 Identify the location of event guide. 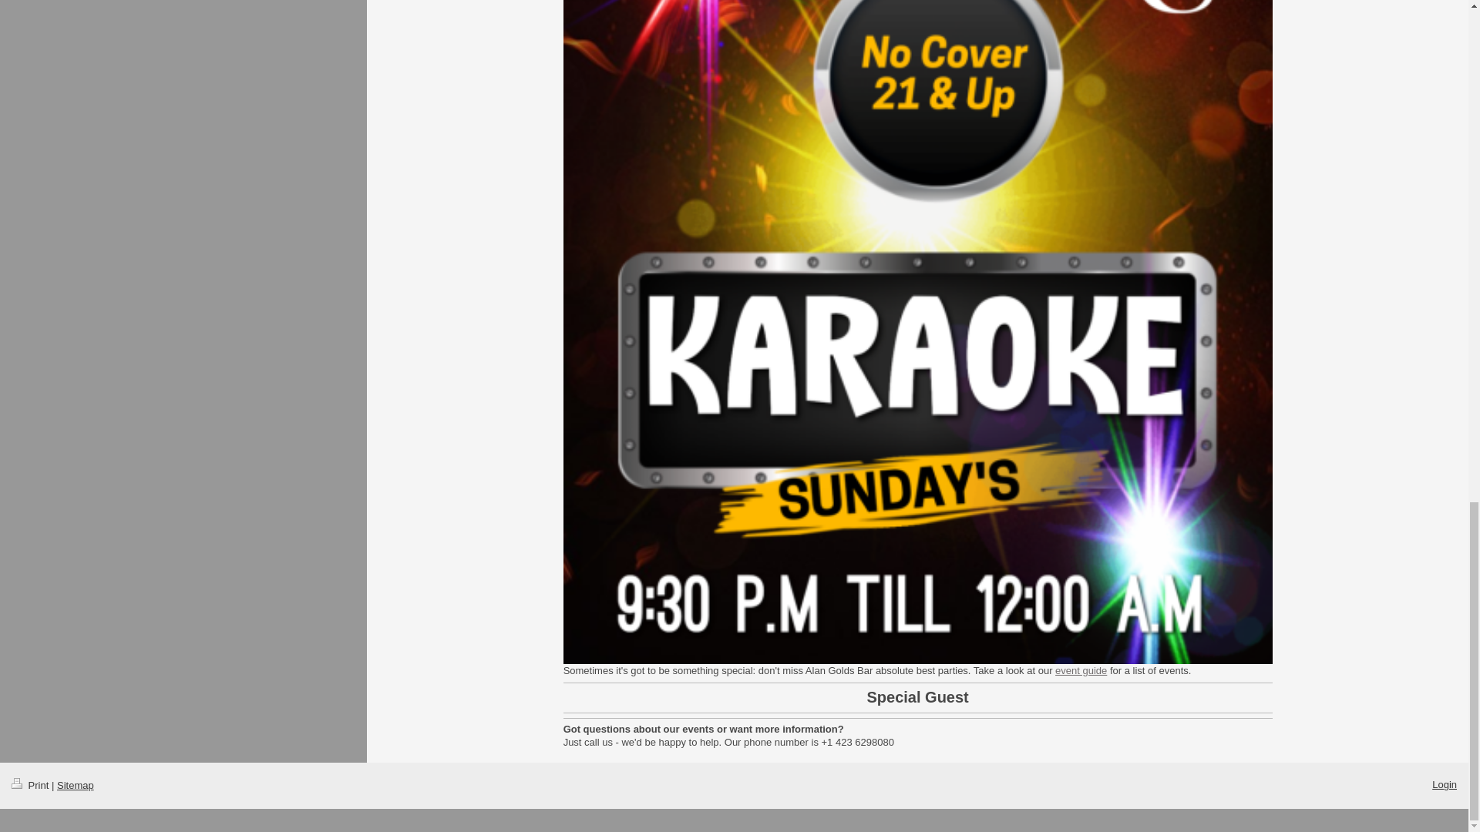
(1081, 670).